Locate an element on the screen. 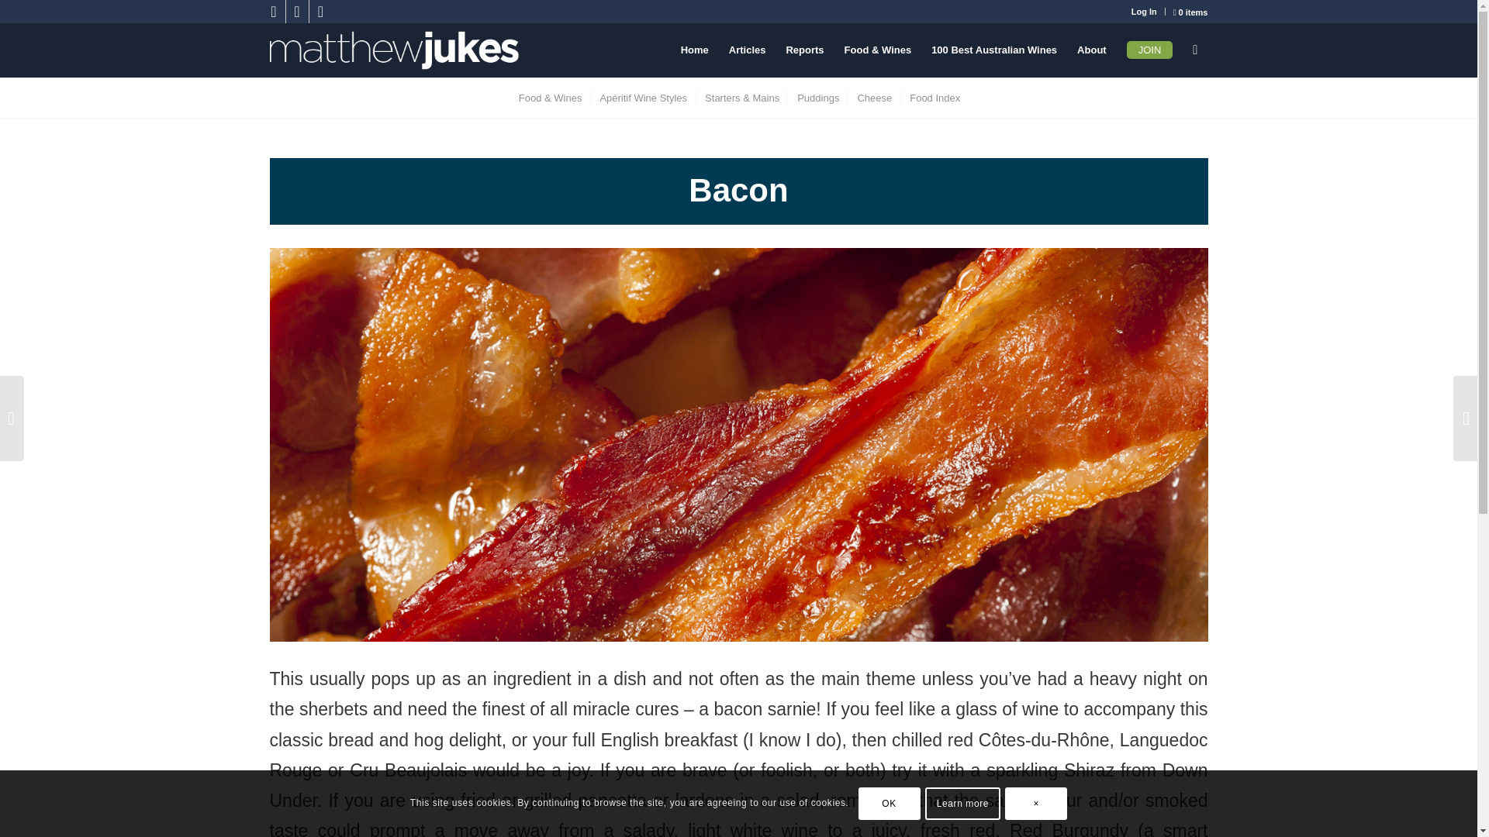 The height and width of the screenshot is (837, 1489). Articles is located at coordinates (748, 50).